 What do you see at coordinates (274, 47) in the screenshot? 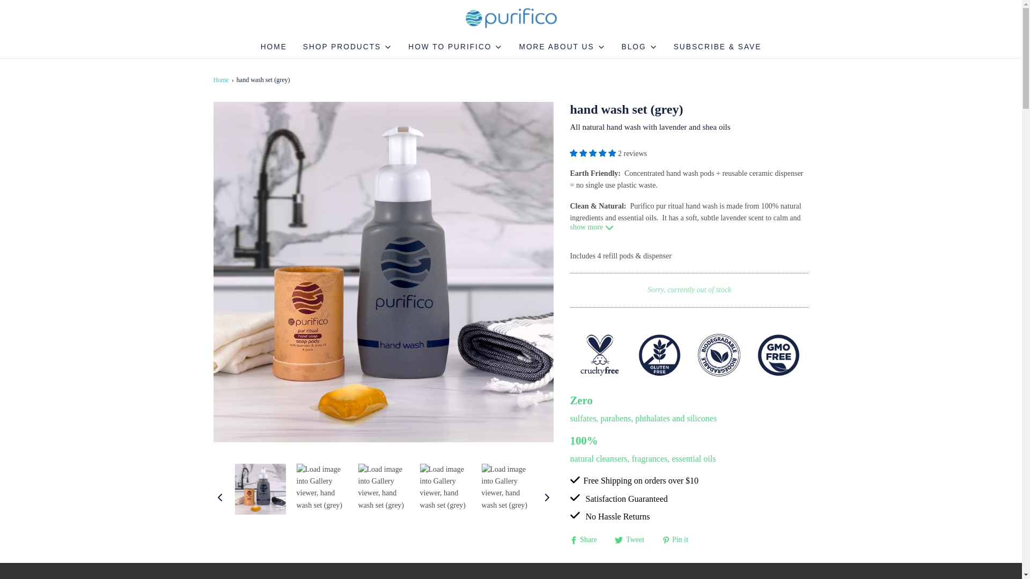
I see `HOME` at bounding box center [274, 47].